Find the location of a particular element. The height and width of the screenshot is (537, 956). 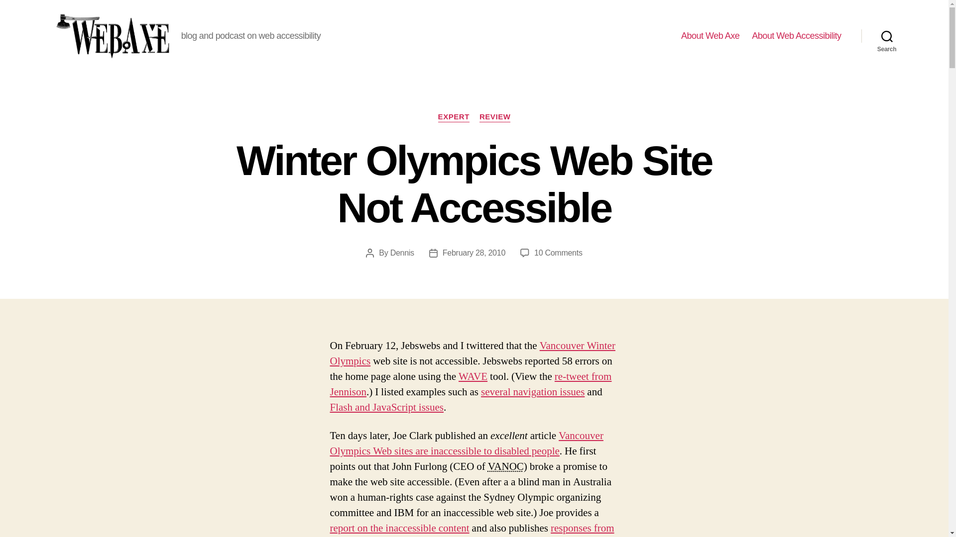

Flash and JavaScript issues is located at coordinates (386, 407).